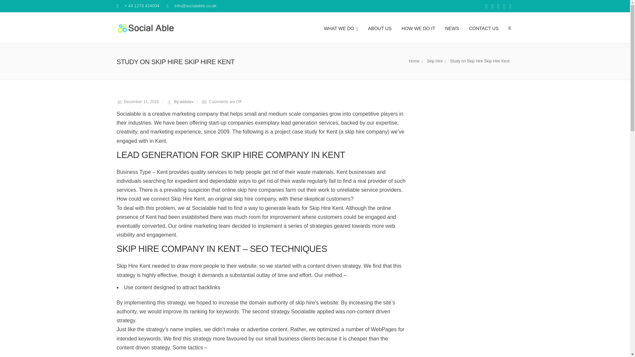  What do you see at coordinates (484, 27) in the screenshot?
I see `CONTACT US` at bounding box center [484, 27].